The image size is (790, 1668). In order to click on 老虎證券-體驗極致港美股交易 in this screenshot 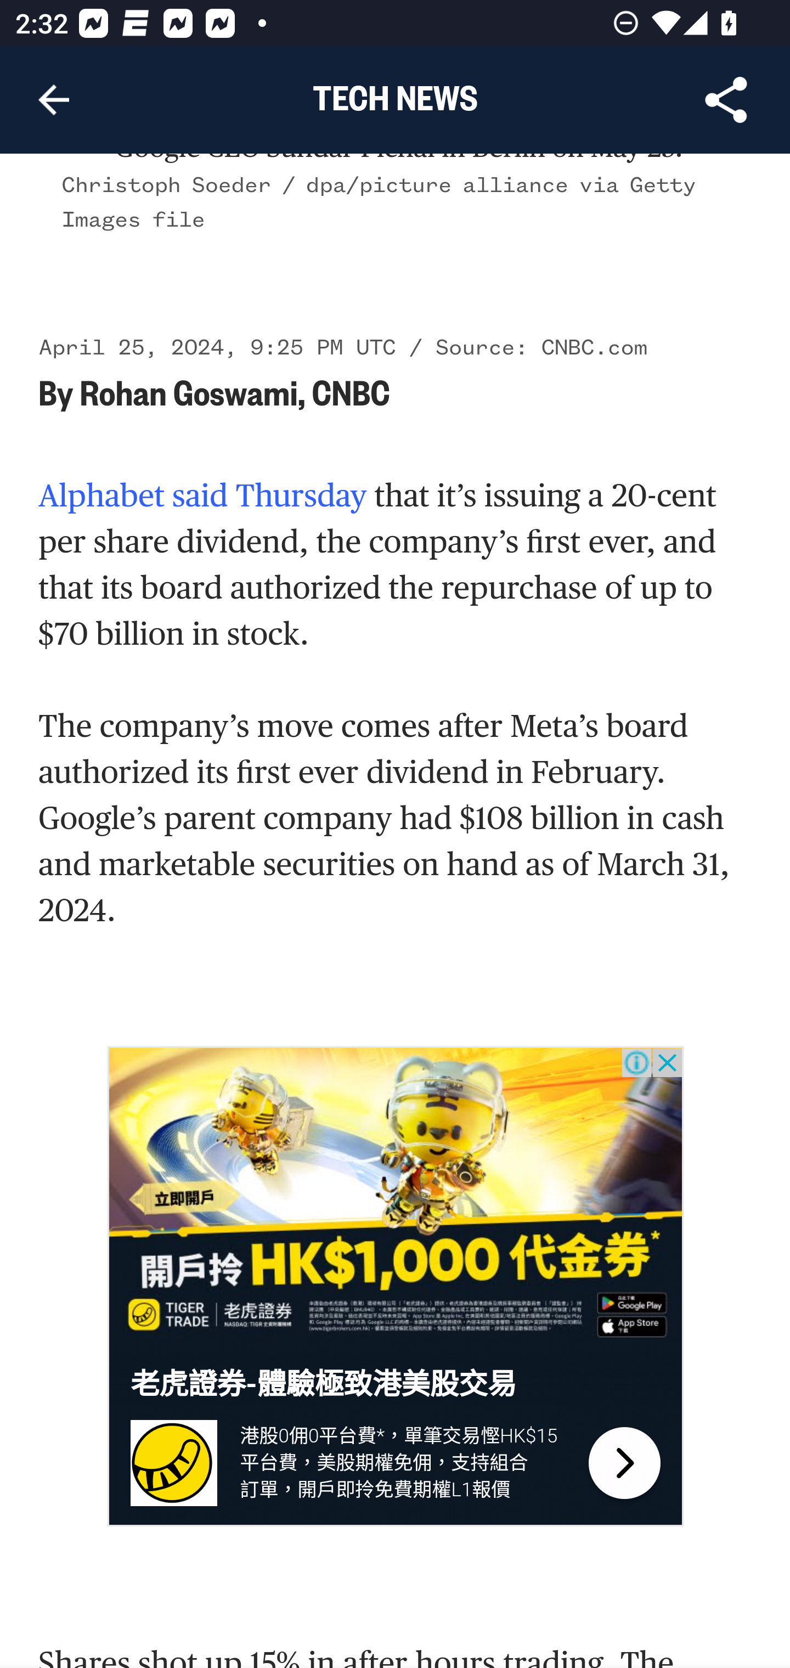, I will do `click(324, 1385)`.